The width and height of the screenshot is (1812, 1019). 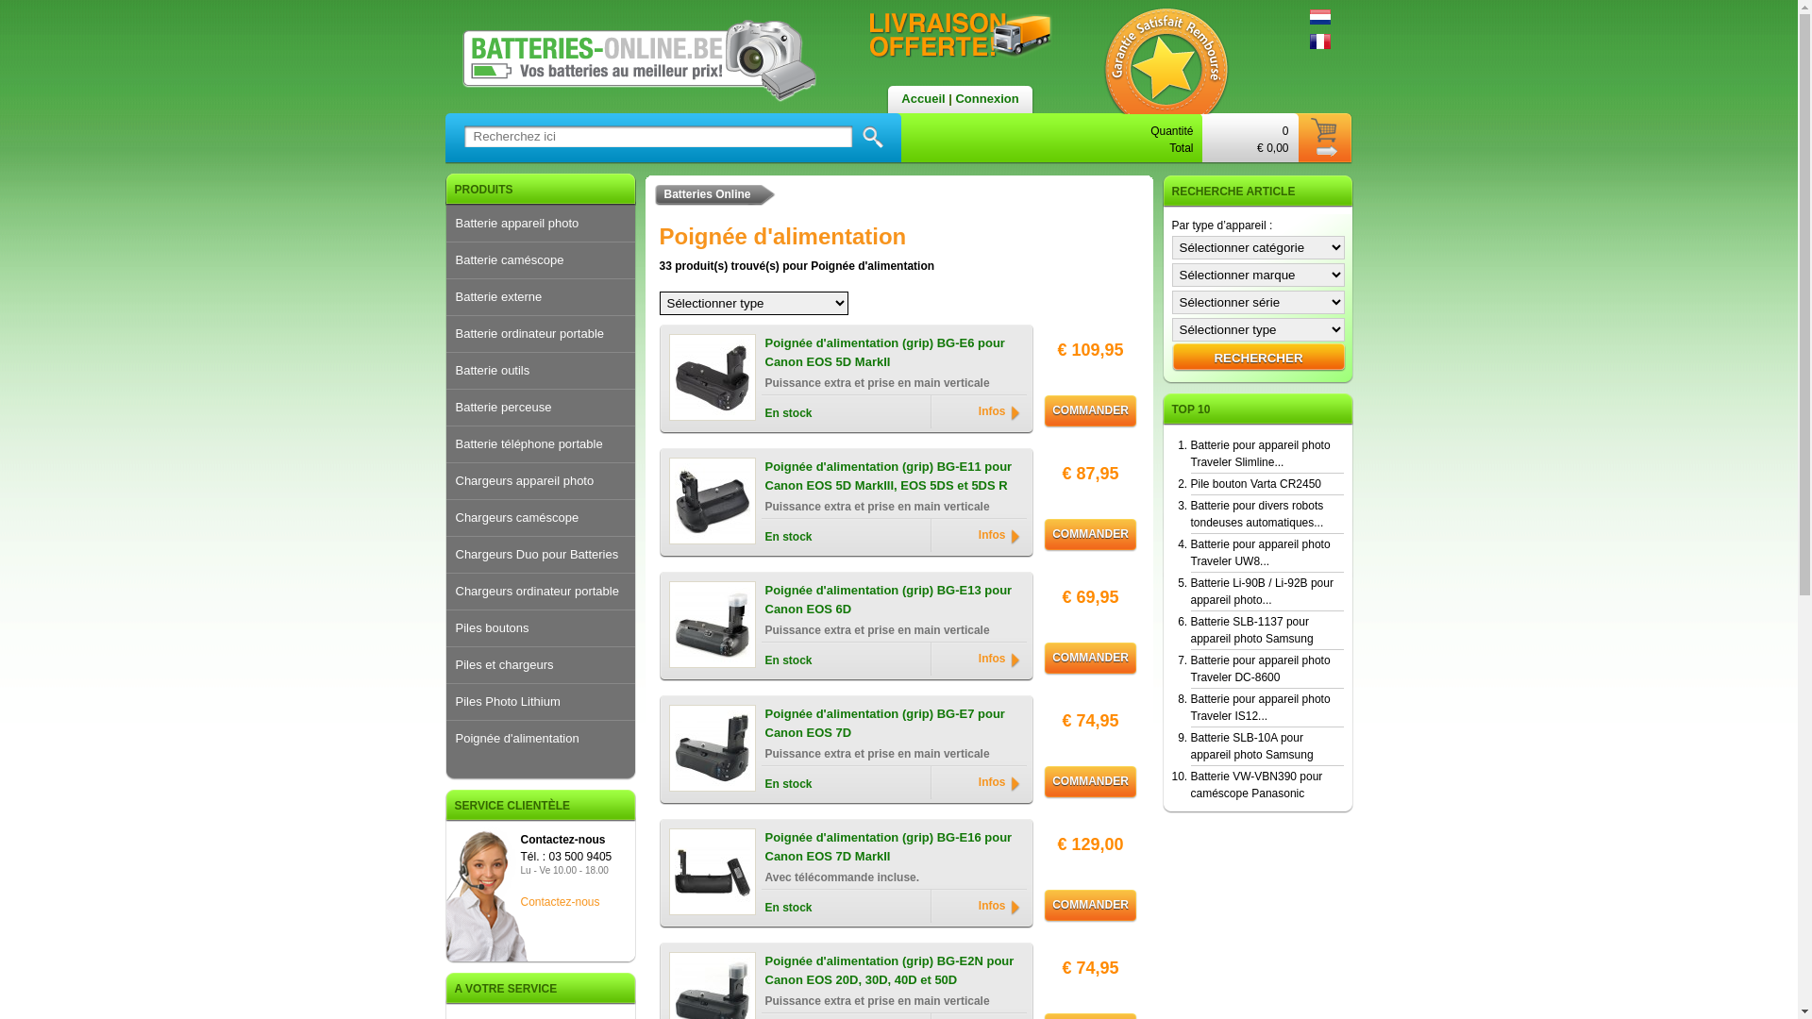 What do you see at coordinates (1257, 484) in the screenshot?
I see `Pile bouton Varta CR2450` at bounding box center [1257, 484].